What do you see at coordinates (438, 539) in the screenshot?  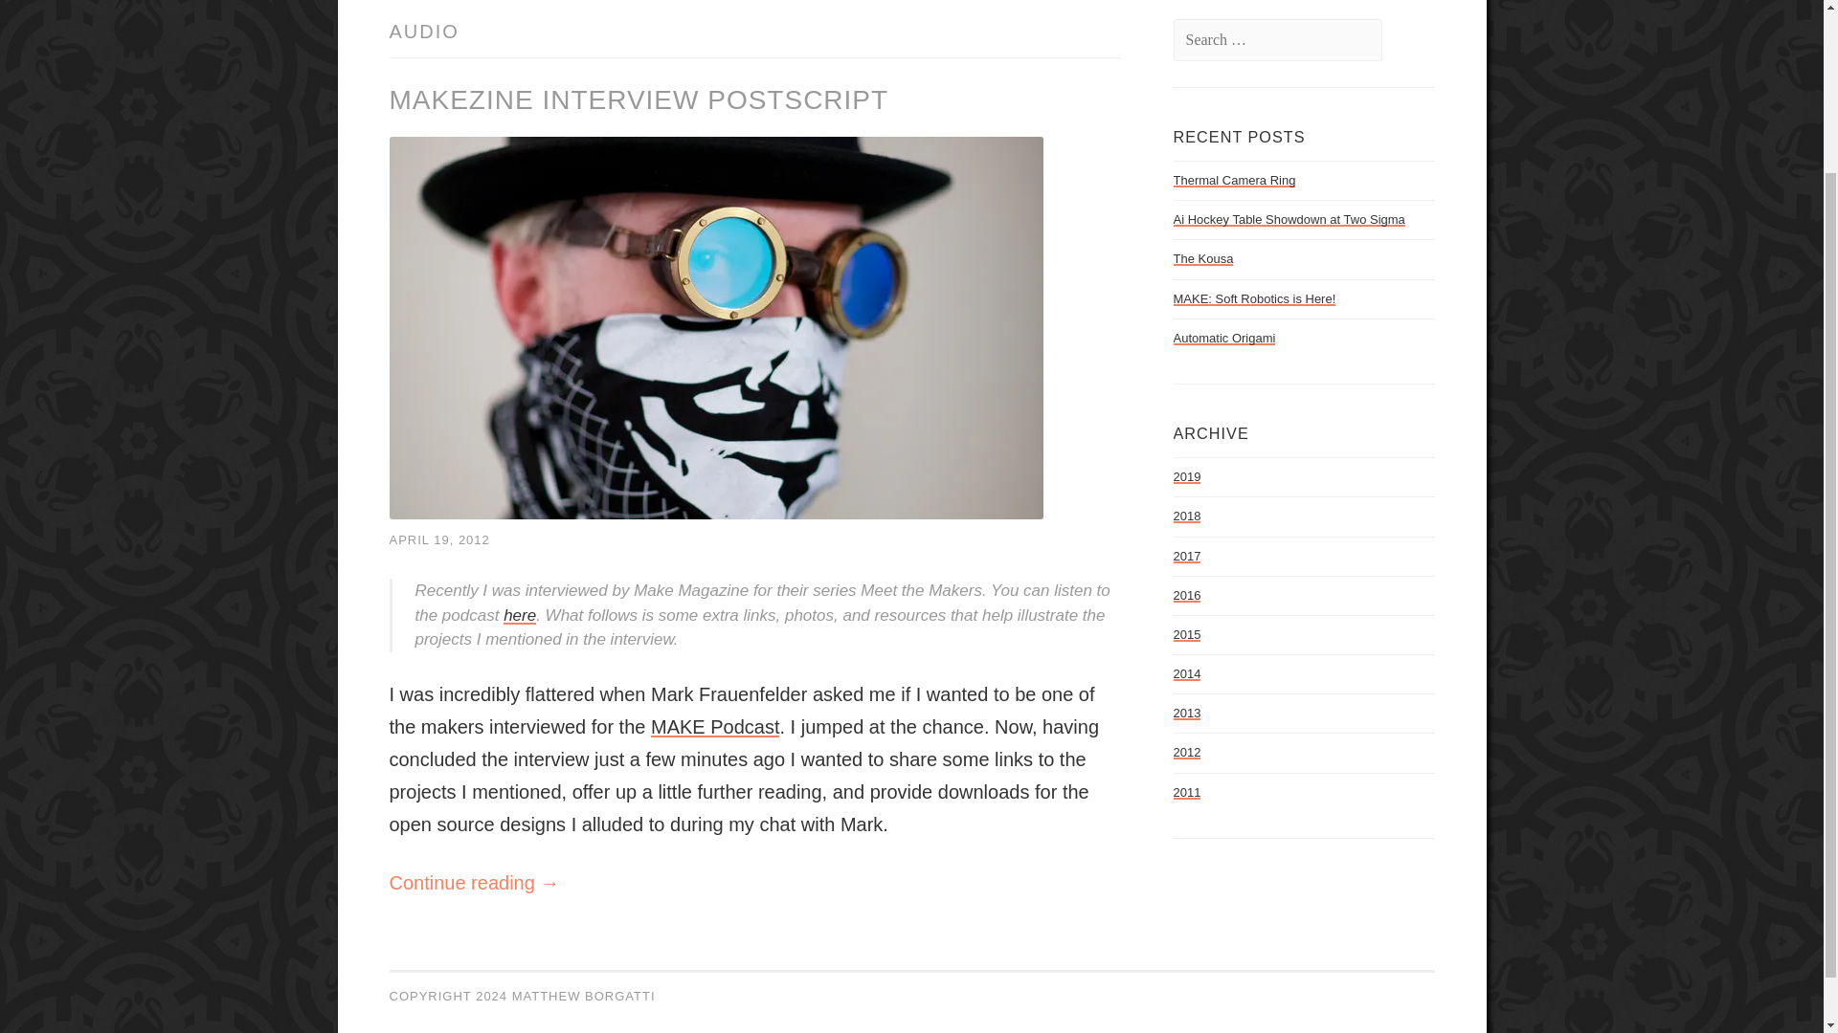 I see `APRIL 19, 2012` at bounding box center [438, 539].